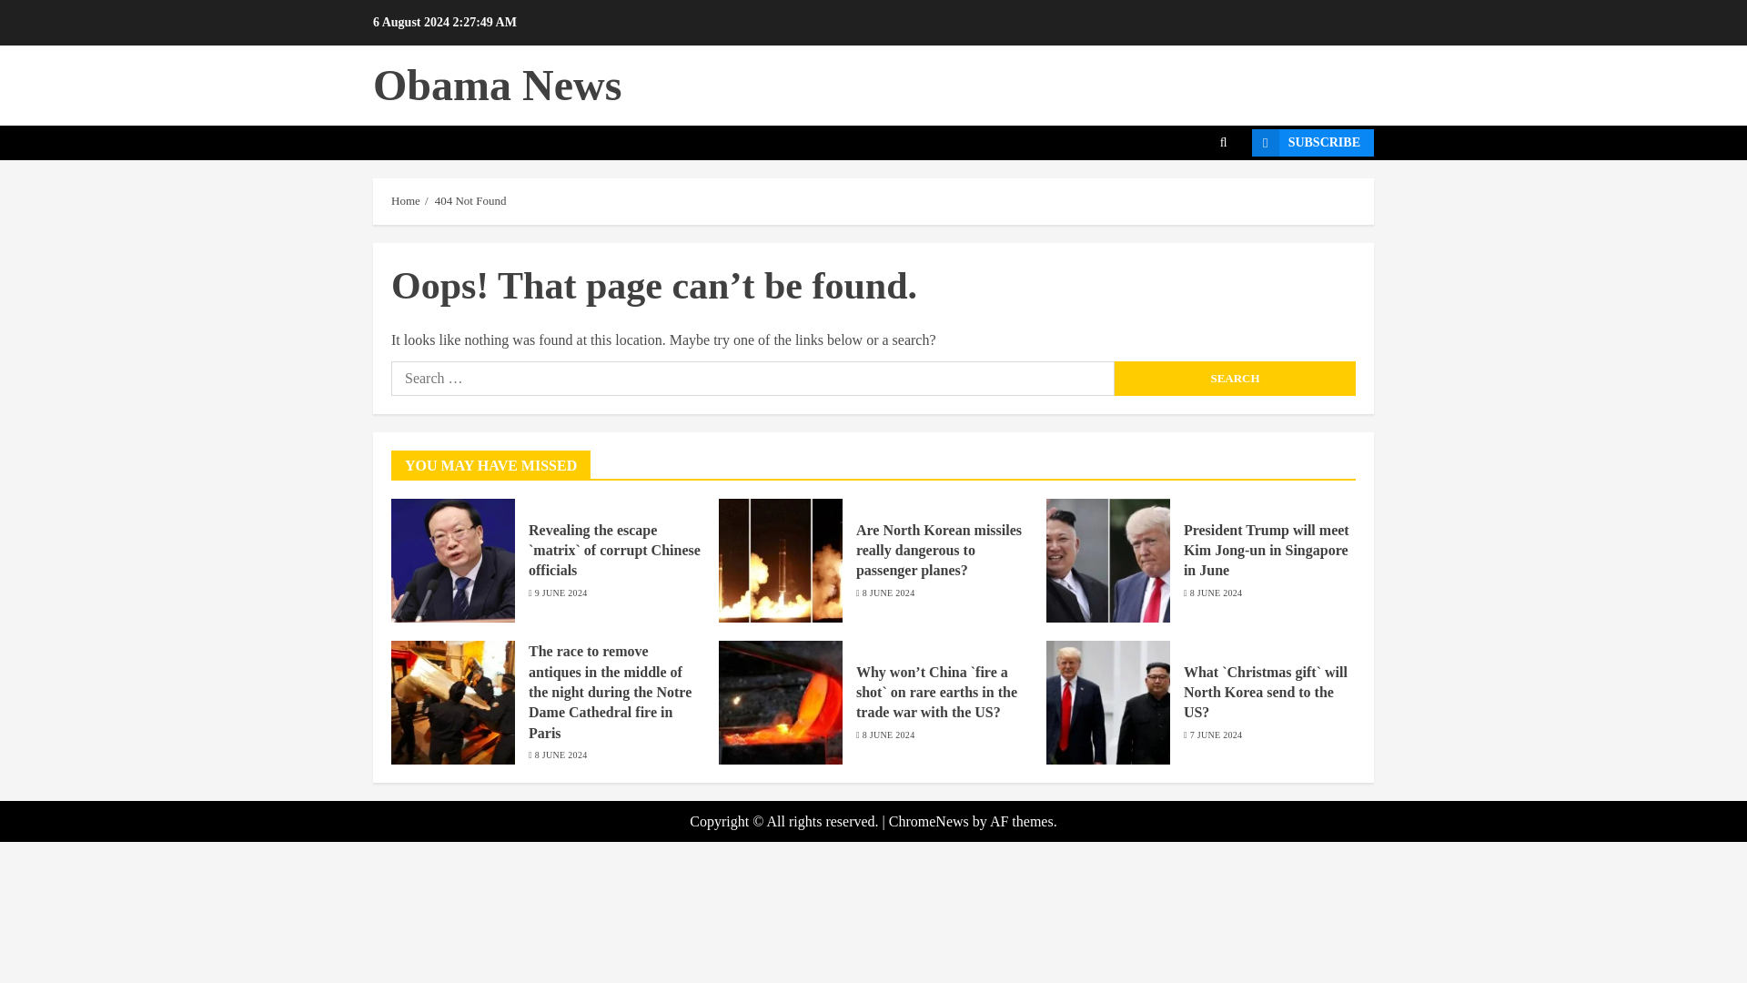  What do you see at coordinates (889, 593) in the screenshot?
I see `8 JUNE 2024` at bounding box center [889, 593].